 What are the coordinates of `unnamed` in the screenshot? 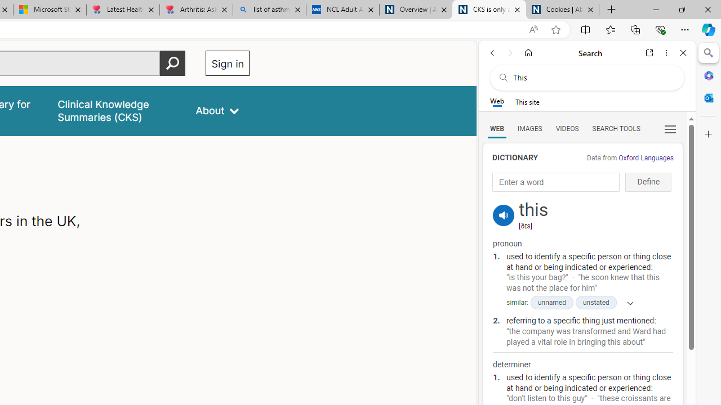 It's located at (551, 303).